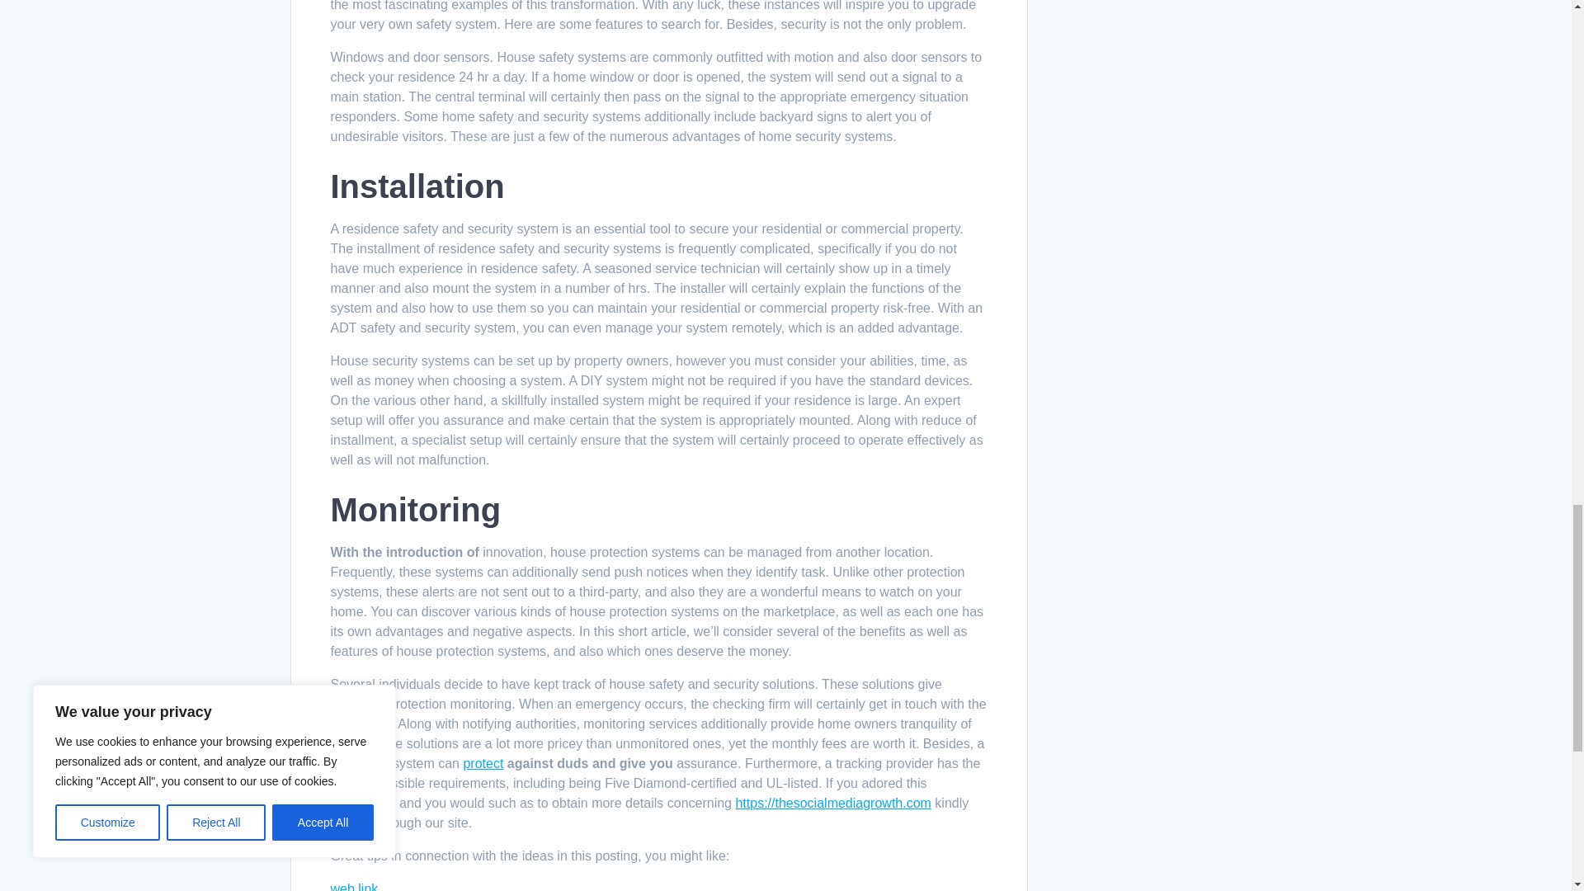 This screenshot has width=1584, height=891. What do you see at coordinates (353, 886) in the screenshot?
I see `web link` at bounding box center [353, 886].